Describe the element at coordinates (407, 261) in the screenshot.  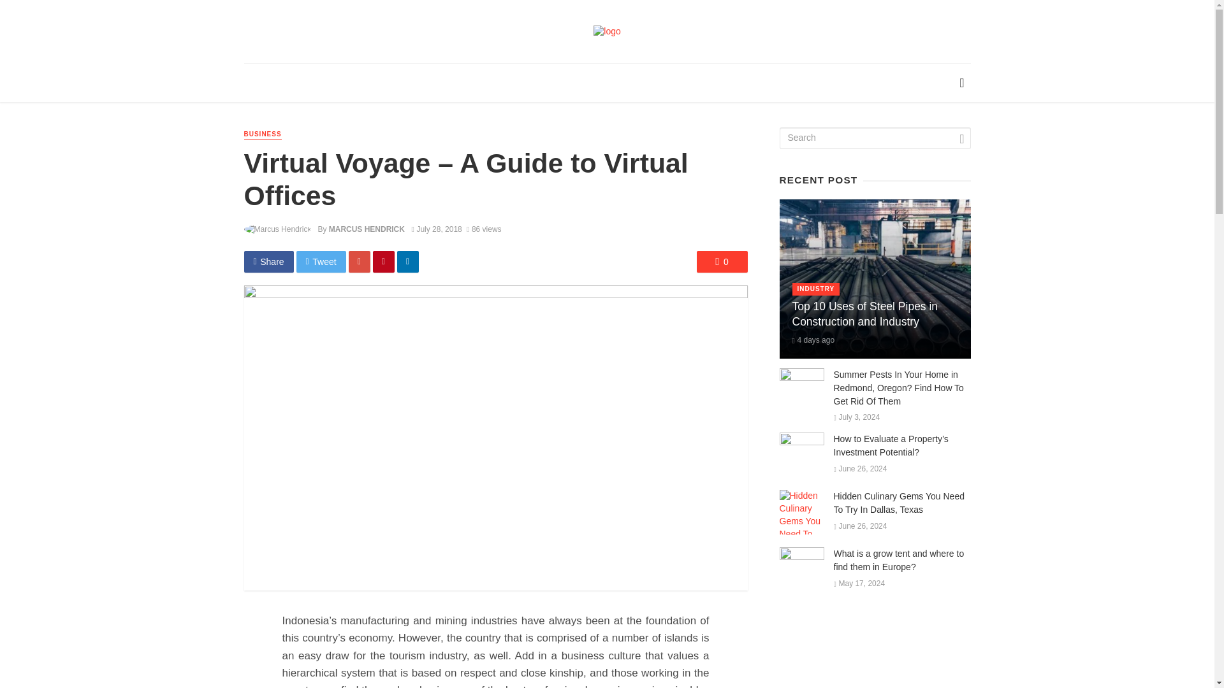
I see `Share on Linkedin` at that location.